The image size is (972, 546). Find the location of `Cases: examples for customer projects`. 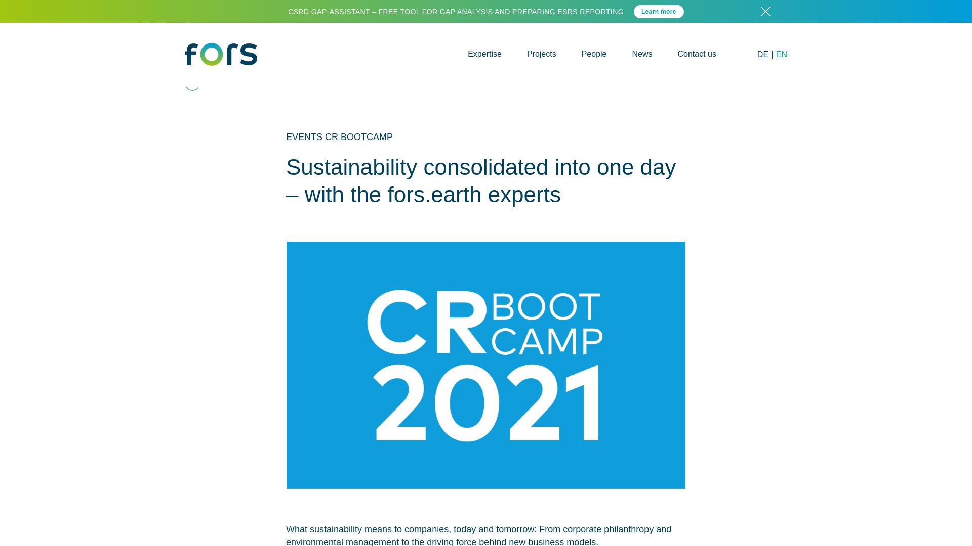

Cases: examples for customer projects is located at coordinates (541, 54).